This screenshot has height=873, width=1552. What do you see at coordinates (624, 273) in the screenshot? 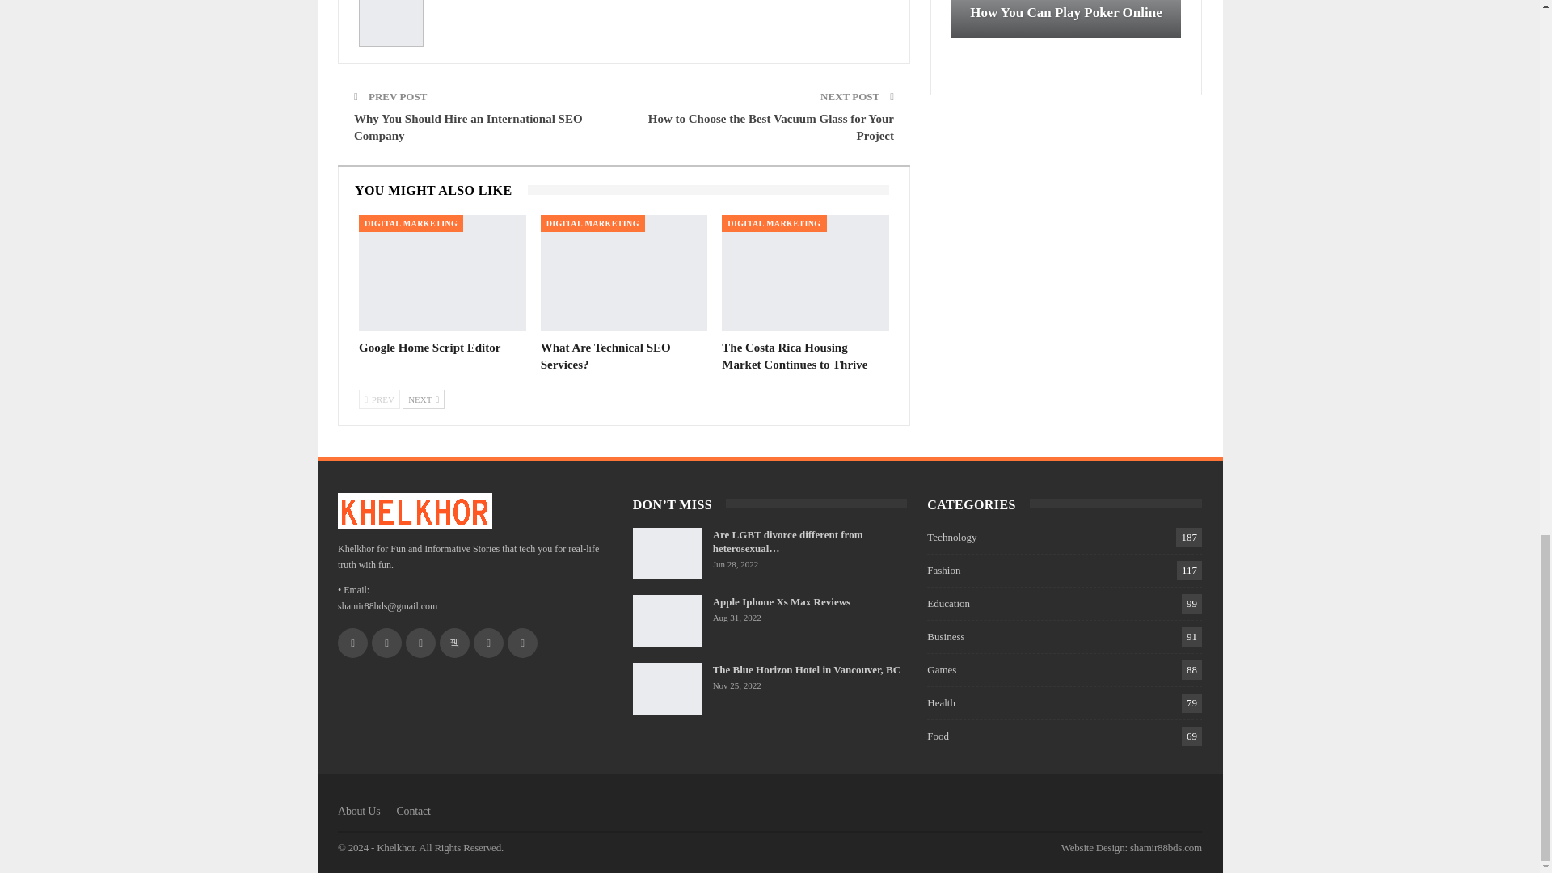
I see `What Are Technical SEO Services?` at bounding box center [624, 273].